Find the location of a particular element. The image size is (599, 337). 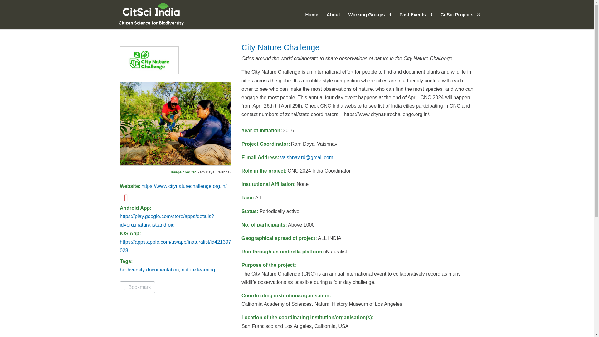

YouTube is located at coordinates (126, 199).